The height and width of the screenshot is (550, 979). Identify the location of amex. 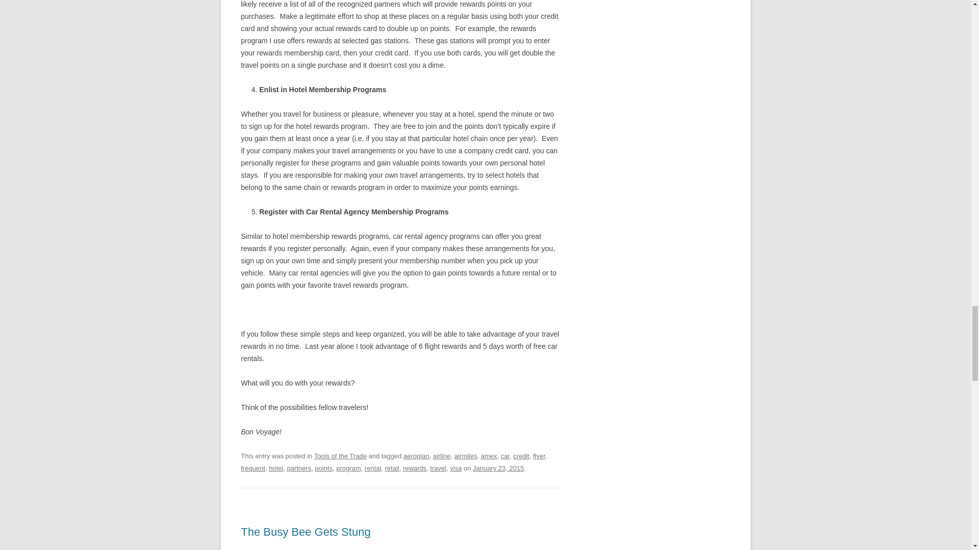
(488, 455).